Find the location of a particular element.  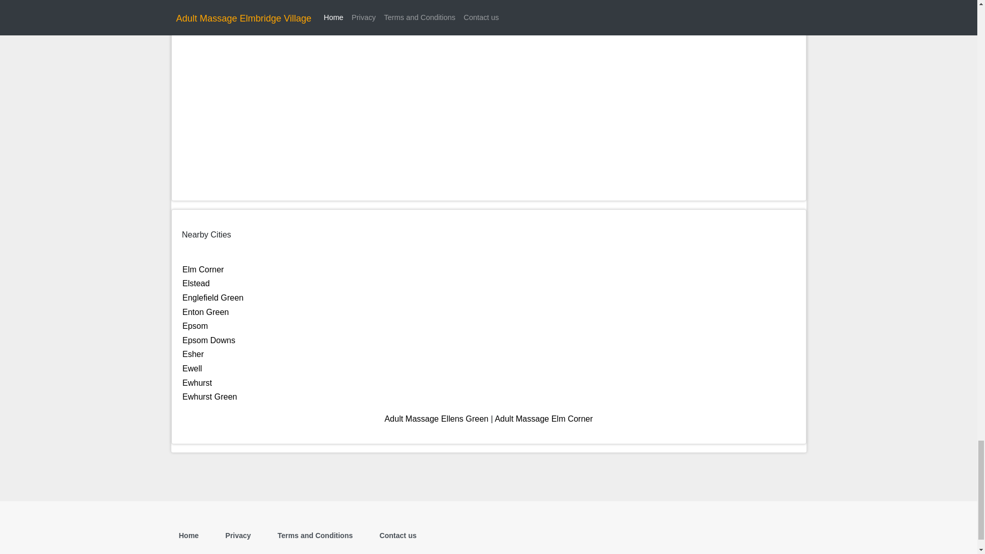

Epsom Downs is located at coordinates (208, 340).